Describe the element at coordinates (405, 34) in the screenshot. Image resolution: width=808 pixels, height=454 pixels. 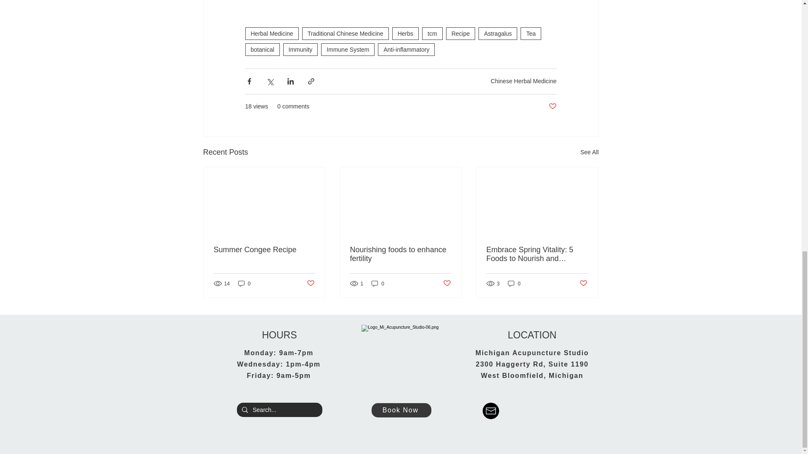
I see `Herbs` at that location.